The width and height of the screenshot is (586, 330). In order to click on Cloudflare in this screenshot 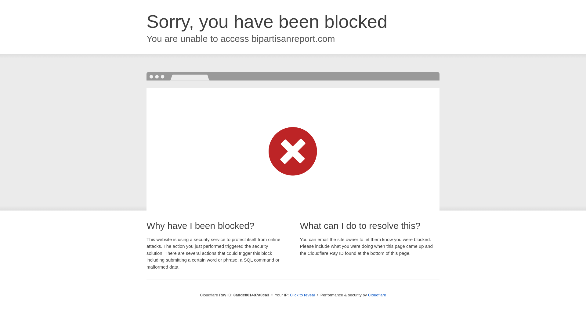, I will do `click(377, 295)`.